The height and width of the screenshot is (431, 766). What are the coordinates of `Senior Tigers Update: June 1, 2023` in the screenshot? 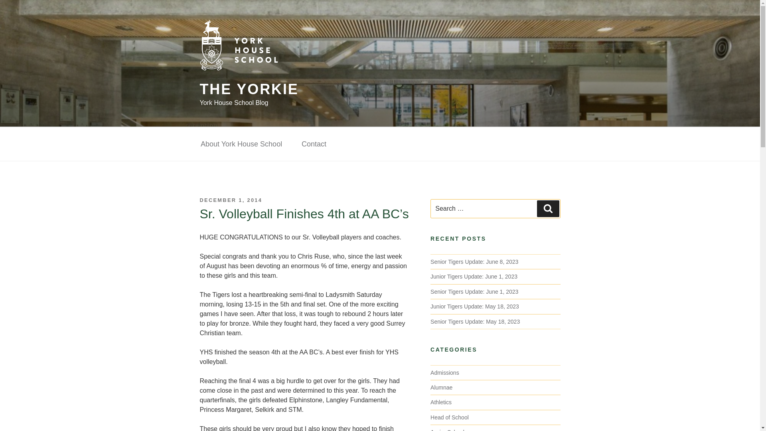 It's located at (474, 291).